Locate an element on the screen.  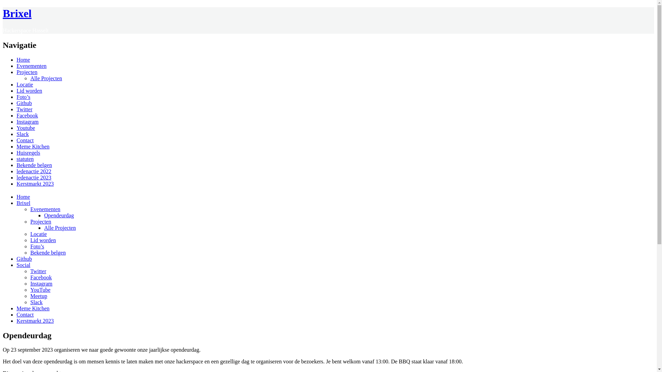
Evenementen is located at coordinates (32, 66).